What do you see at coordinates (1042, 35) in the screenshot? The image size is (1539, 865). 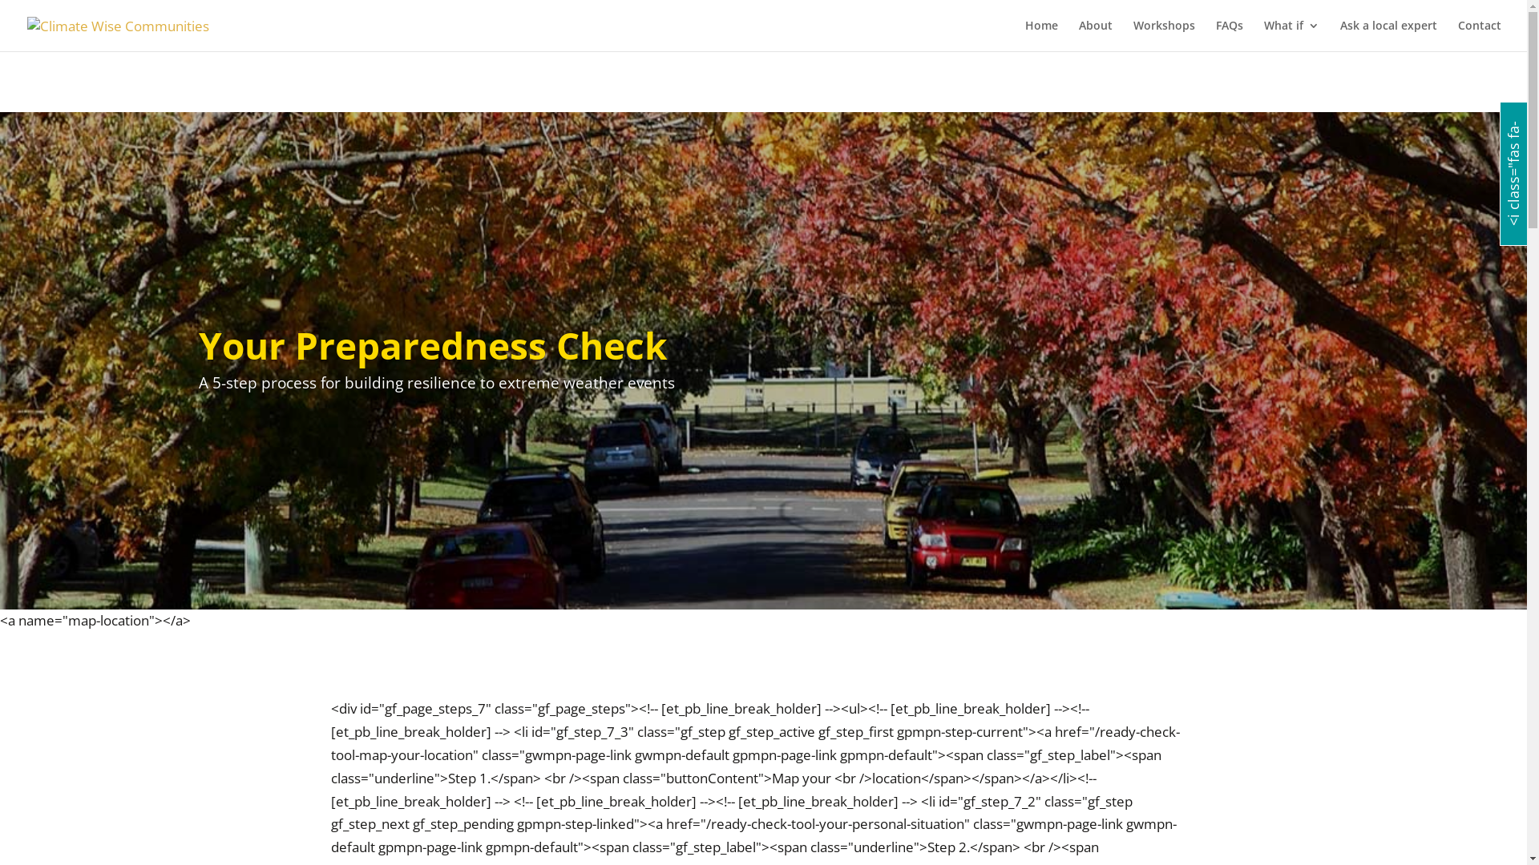 I see `Home` at bounding box center [1042, 35].